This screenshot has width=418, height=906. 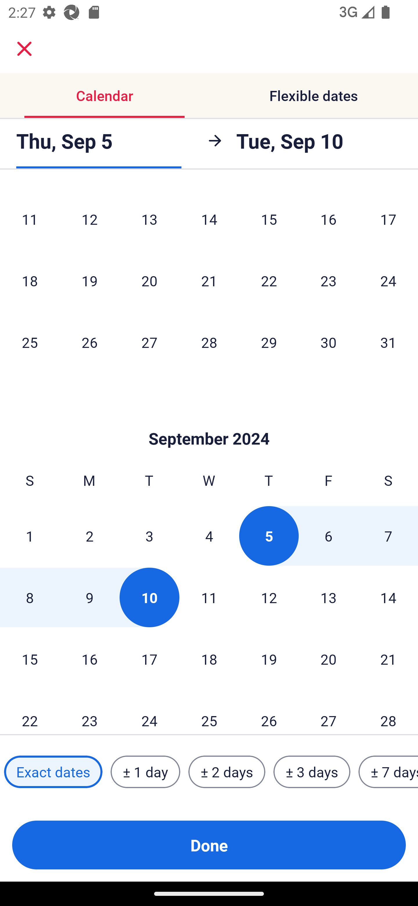 I want to click on 15 Thursday, August 15, 2024, so click(x=269, y=219).